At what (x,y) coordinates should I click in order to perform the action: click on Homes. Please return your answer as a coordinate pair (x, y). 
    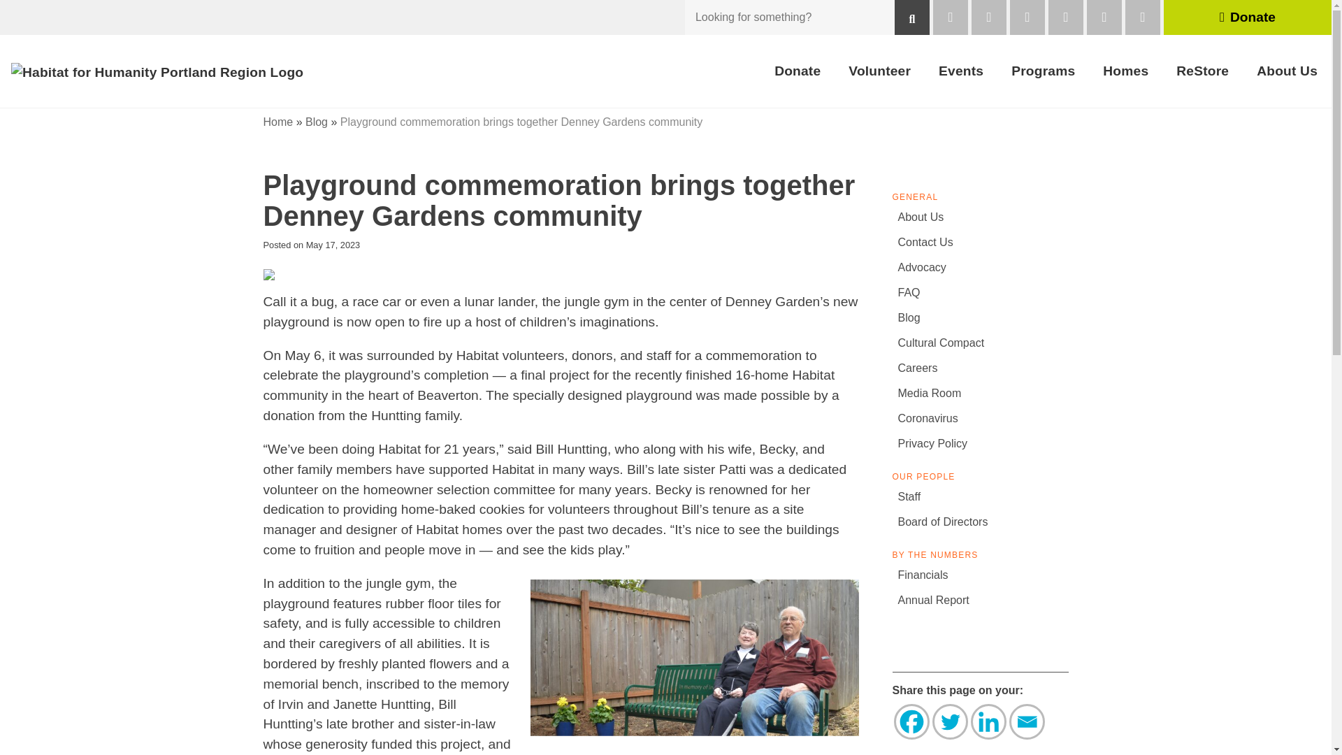
    Looking at the image, I should click on (1125, 71).